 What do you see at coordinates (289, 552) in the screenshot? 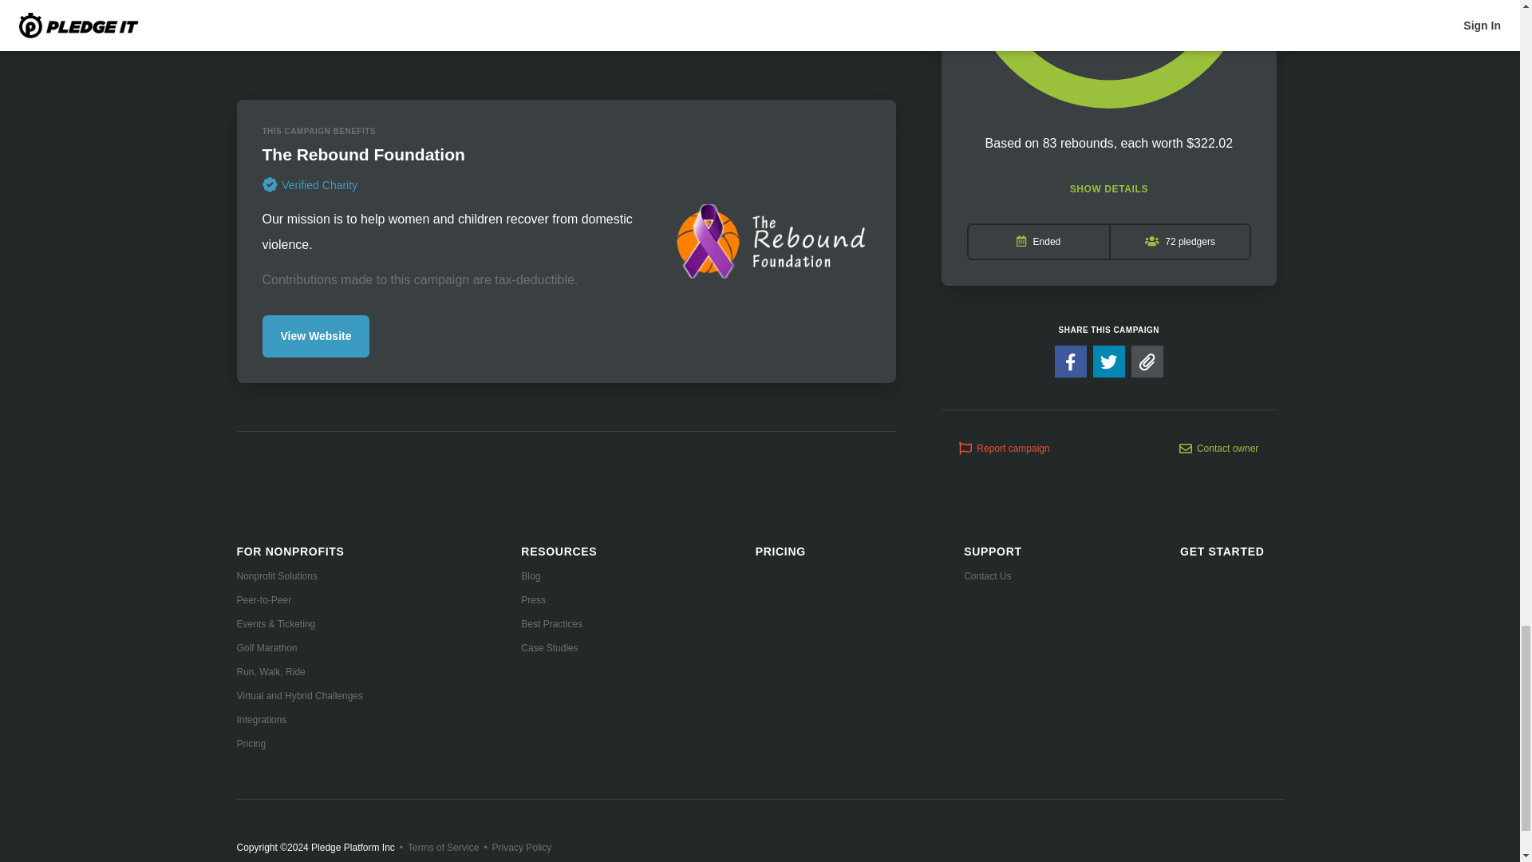
I see `FOR NONPROFITS` at bounding box center [289, 552].